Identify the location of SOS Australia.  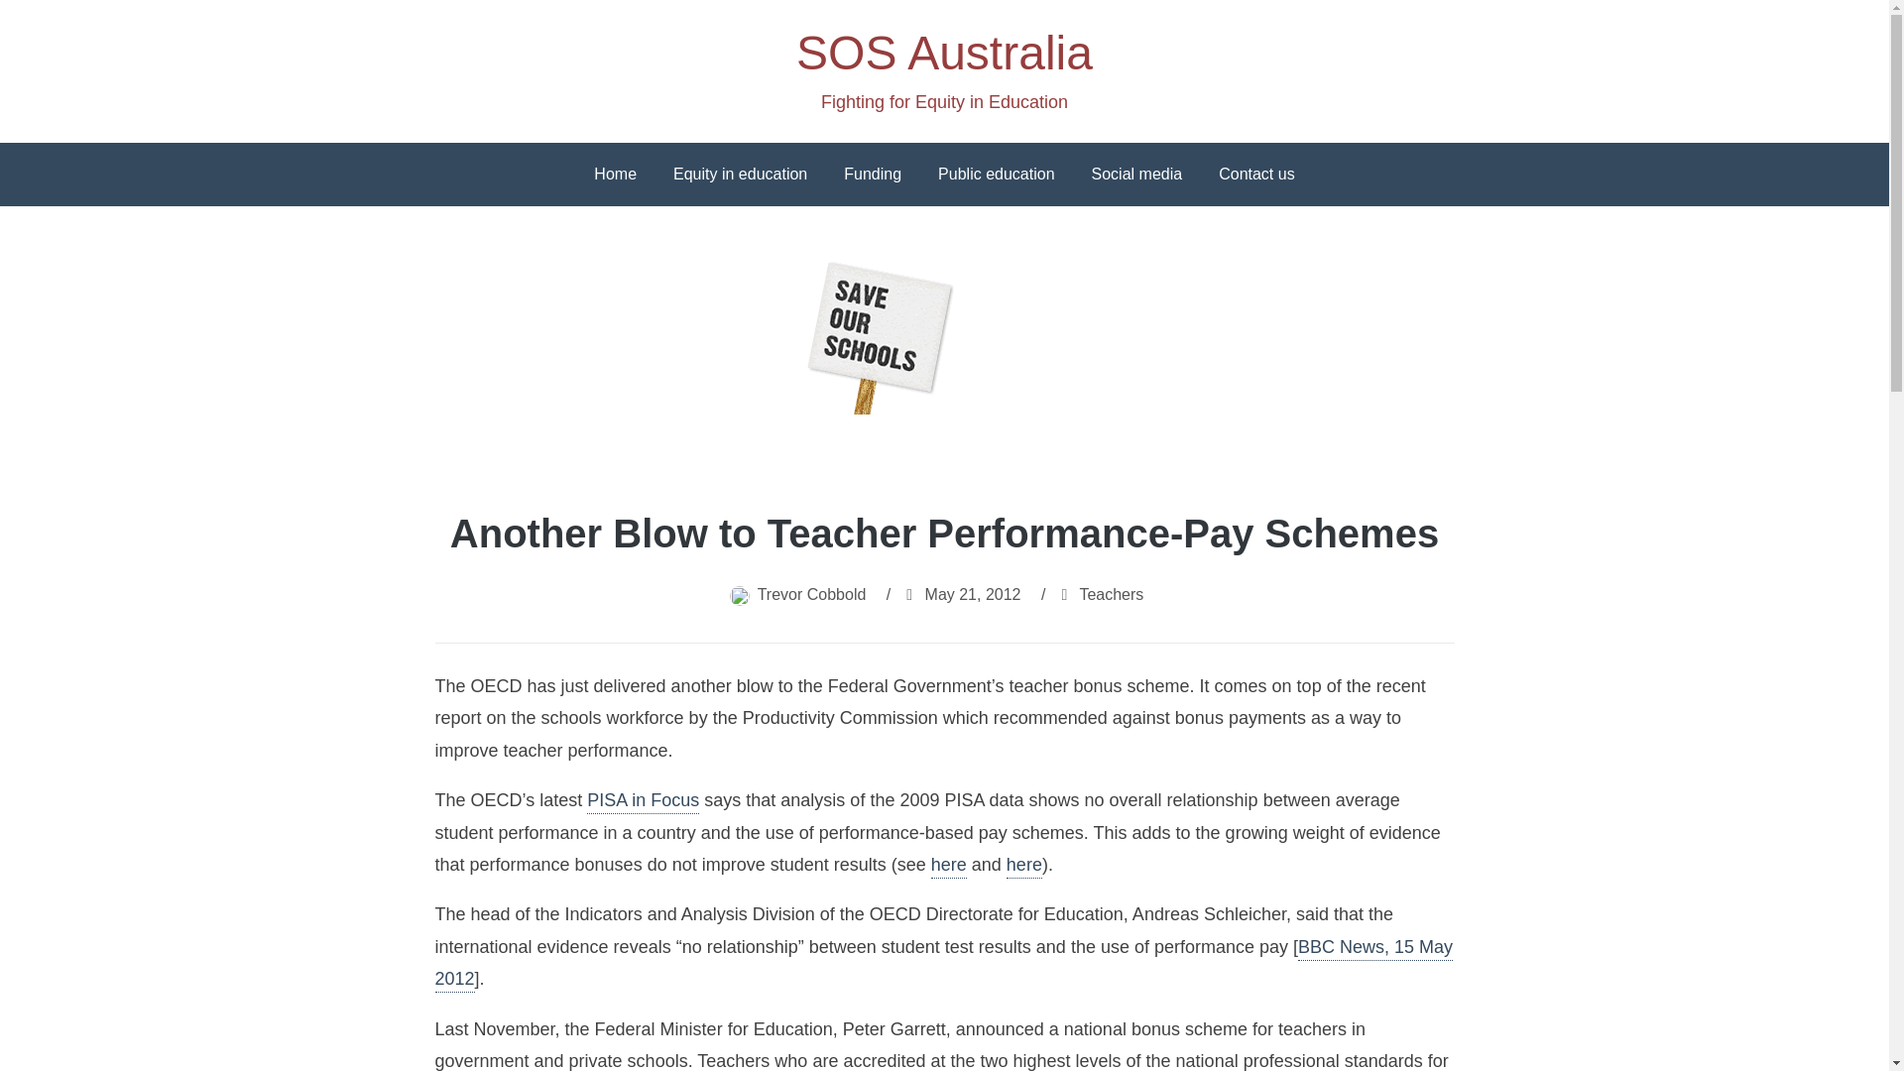
(944, 53).